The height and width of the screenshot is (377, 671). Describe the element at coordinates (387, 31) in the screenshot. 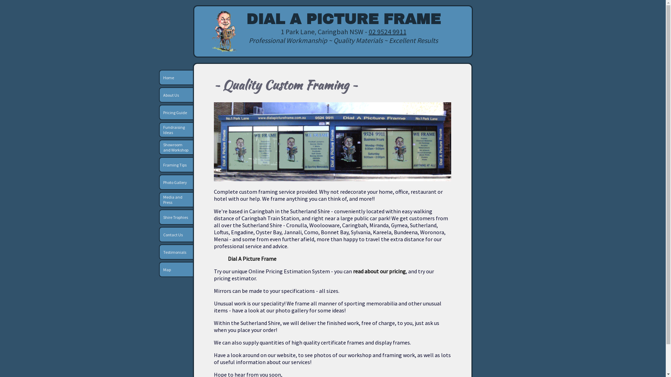

I see `02 9524 9911` at that location.